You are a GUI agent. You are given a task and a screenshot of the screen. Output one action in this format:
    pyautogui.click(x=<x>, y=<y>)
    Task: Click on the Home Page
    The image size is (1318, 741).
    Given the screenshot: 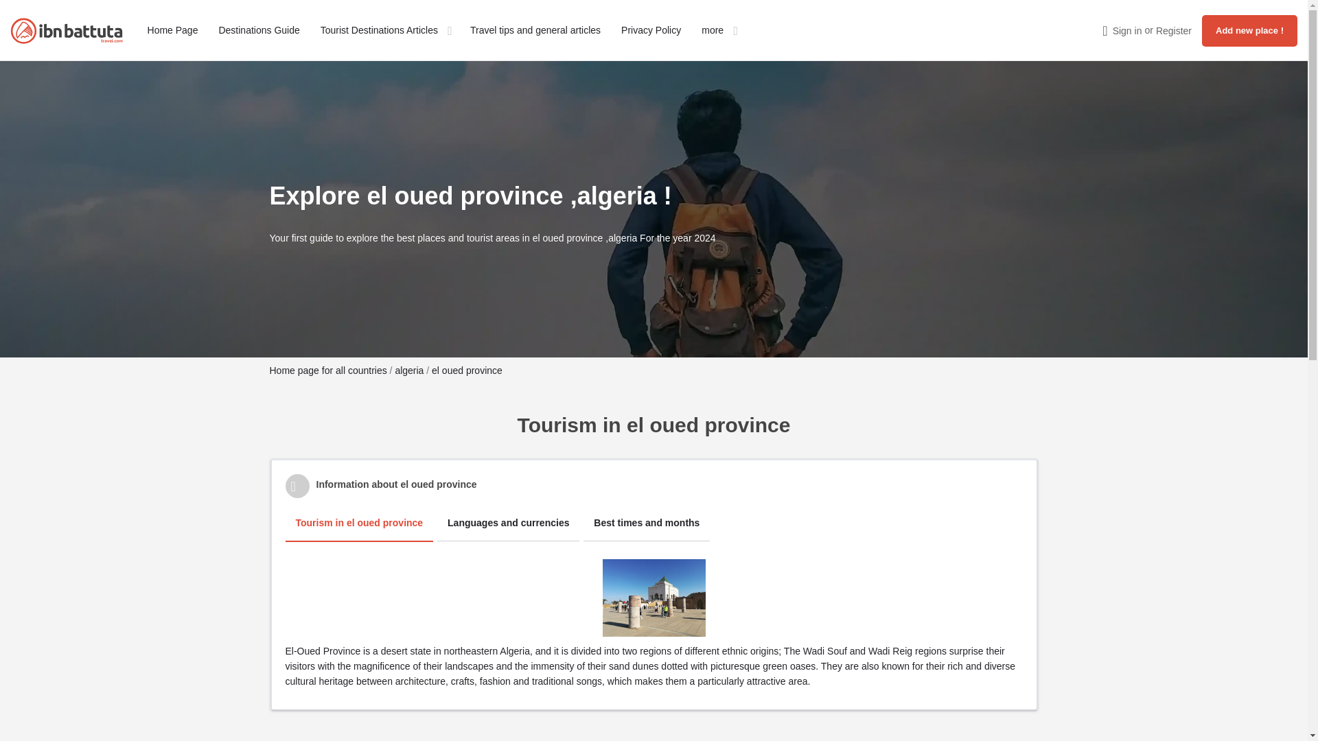 What is the action you would take?
    pyautogui.click(x=173, y=30)
    